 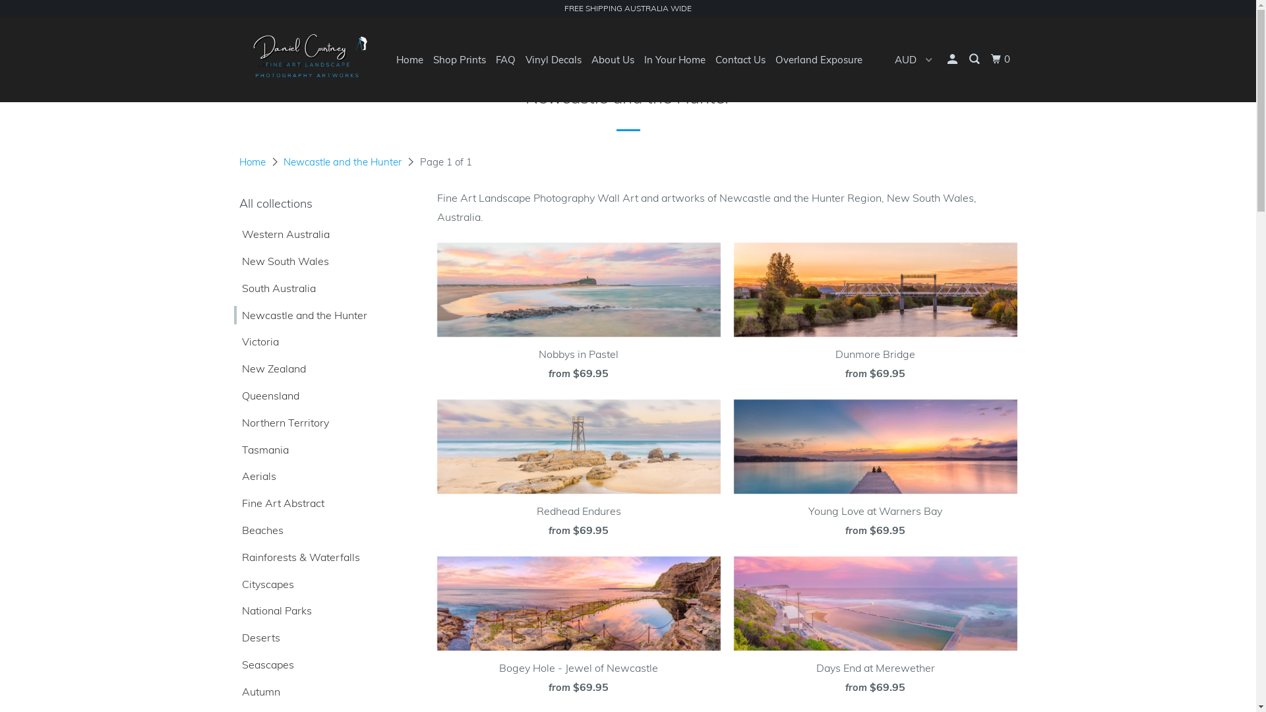 What do you see at coordinates (264, 584) in the screenshot?
I see `Cityscapes` at bounding box center [264, 584].